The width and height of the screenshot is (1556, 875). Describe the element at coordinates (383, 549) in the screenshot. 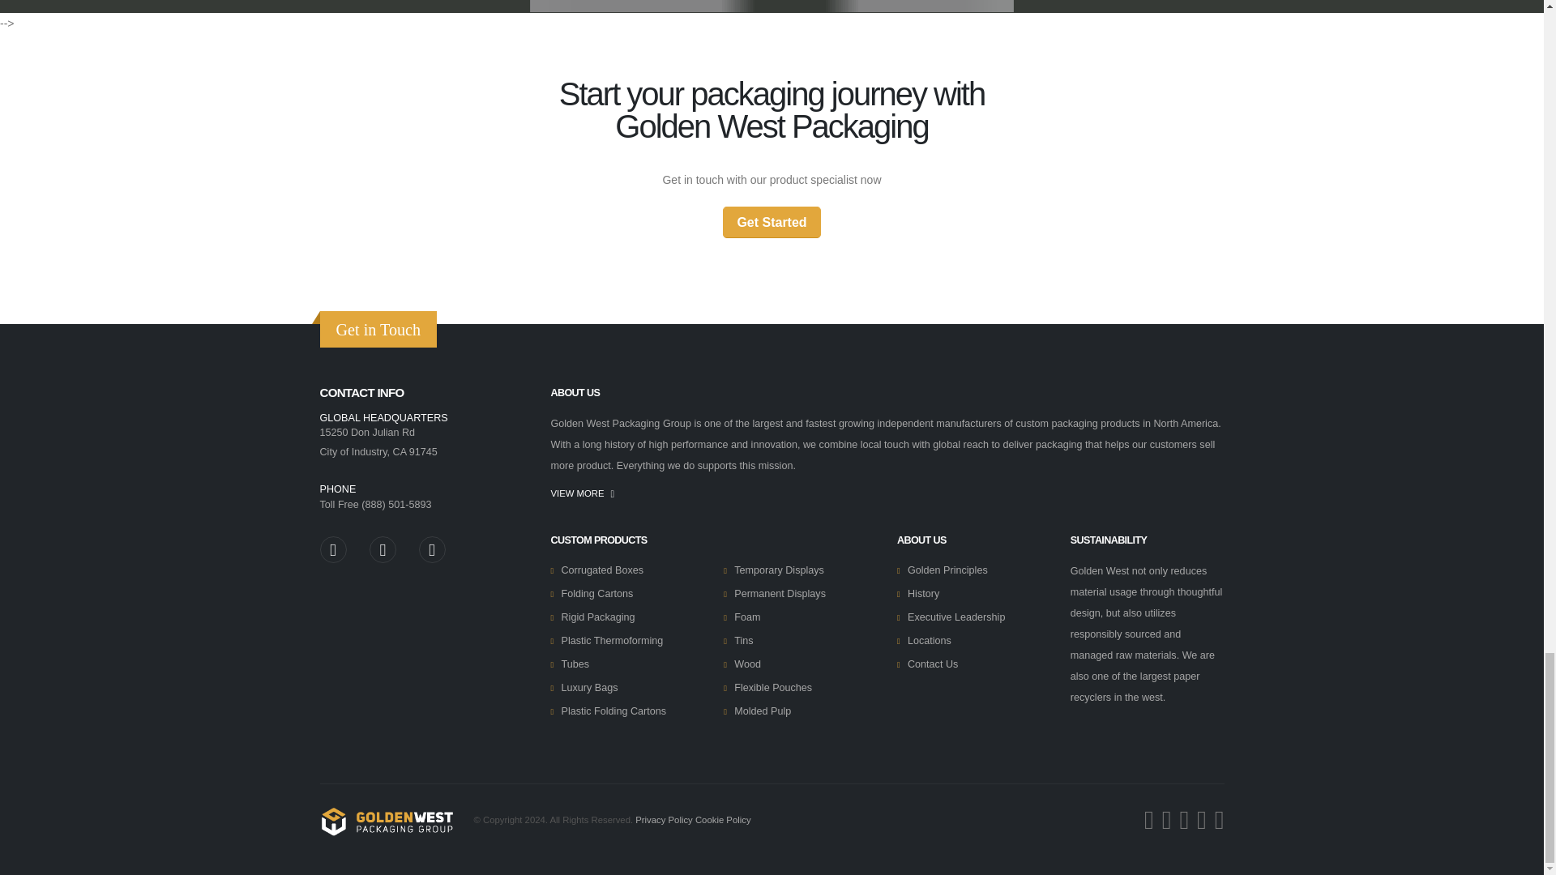

I see `LinkedIn` at that location.